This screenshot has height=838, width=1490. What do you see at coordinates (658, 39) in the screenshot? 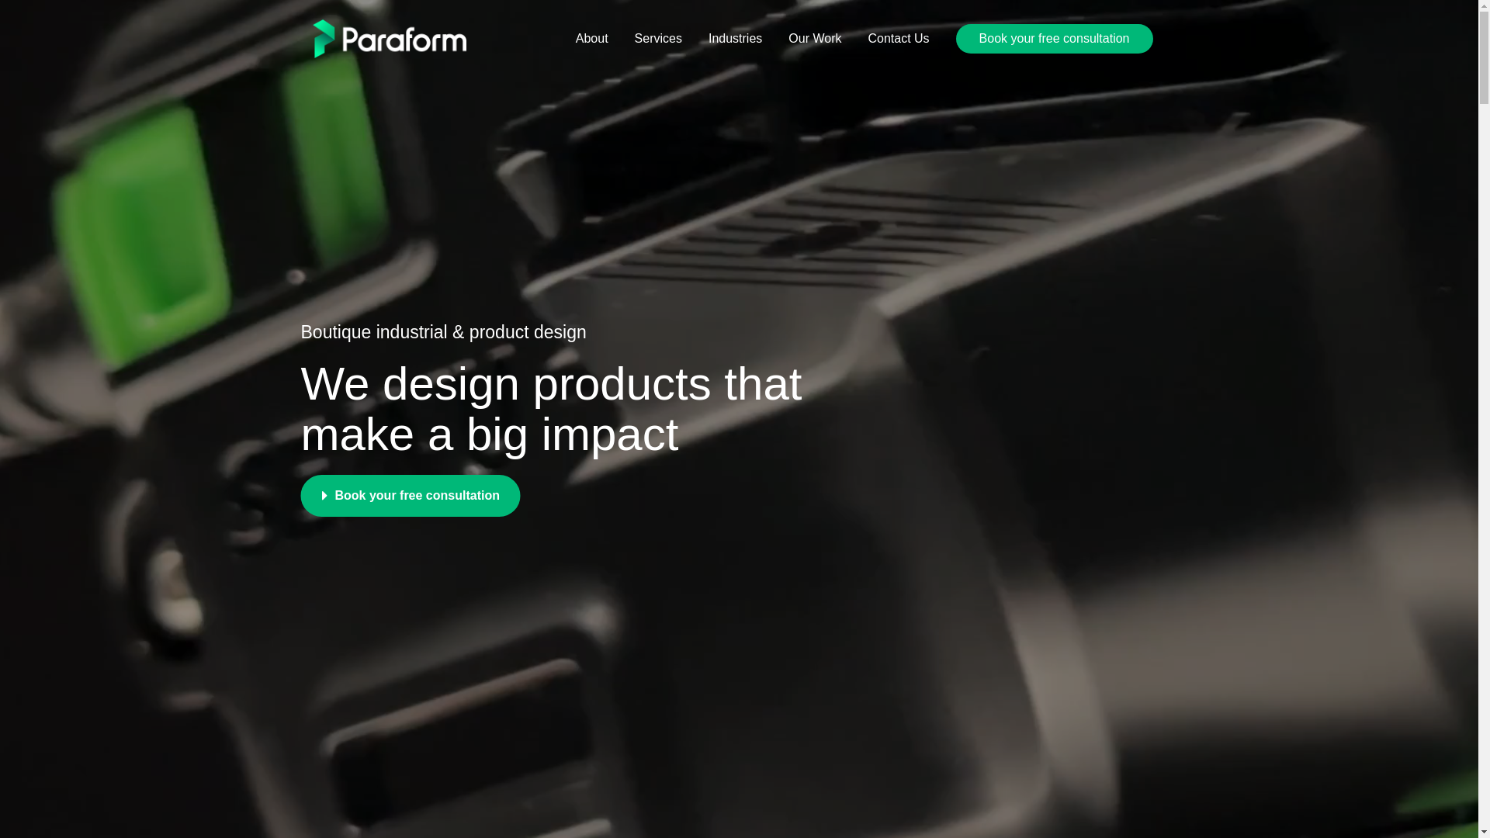
I see `Services` at bounding box center [658, 39].